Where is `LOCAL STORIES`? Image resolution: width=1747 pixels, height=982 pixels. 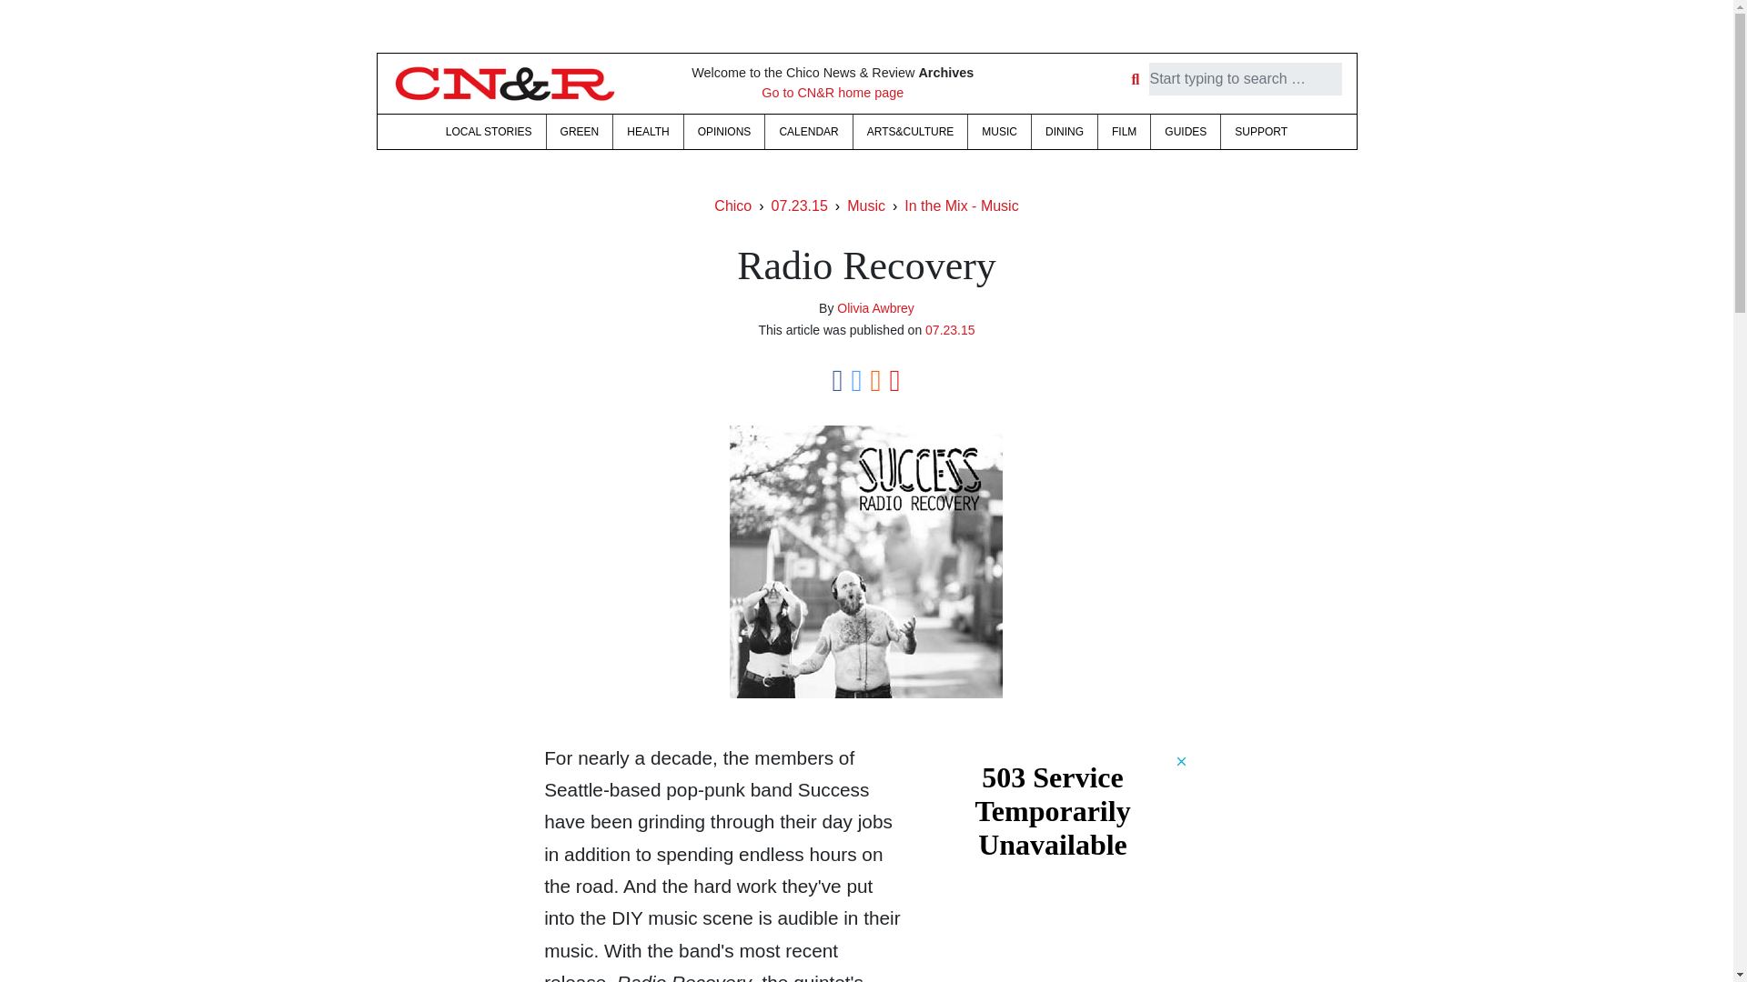
LOCAL STORIES is located at coordinates (488, 132).